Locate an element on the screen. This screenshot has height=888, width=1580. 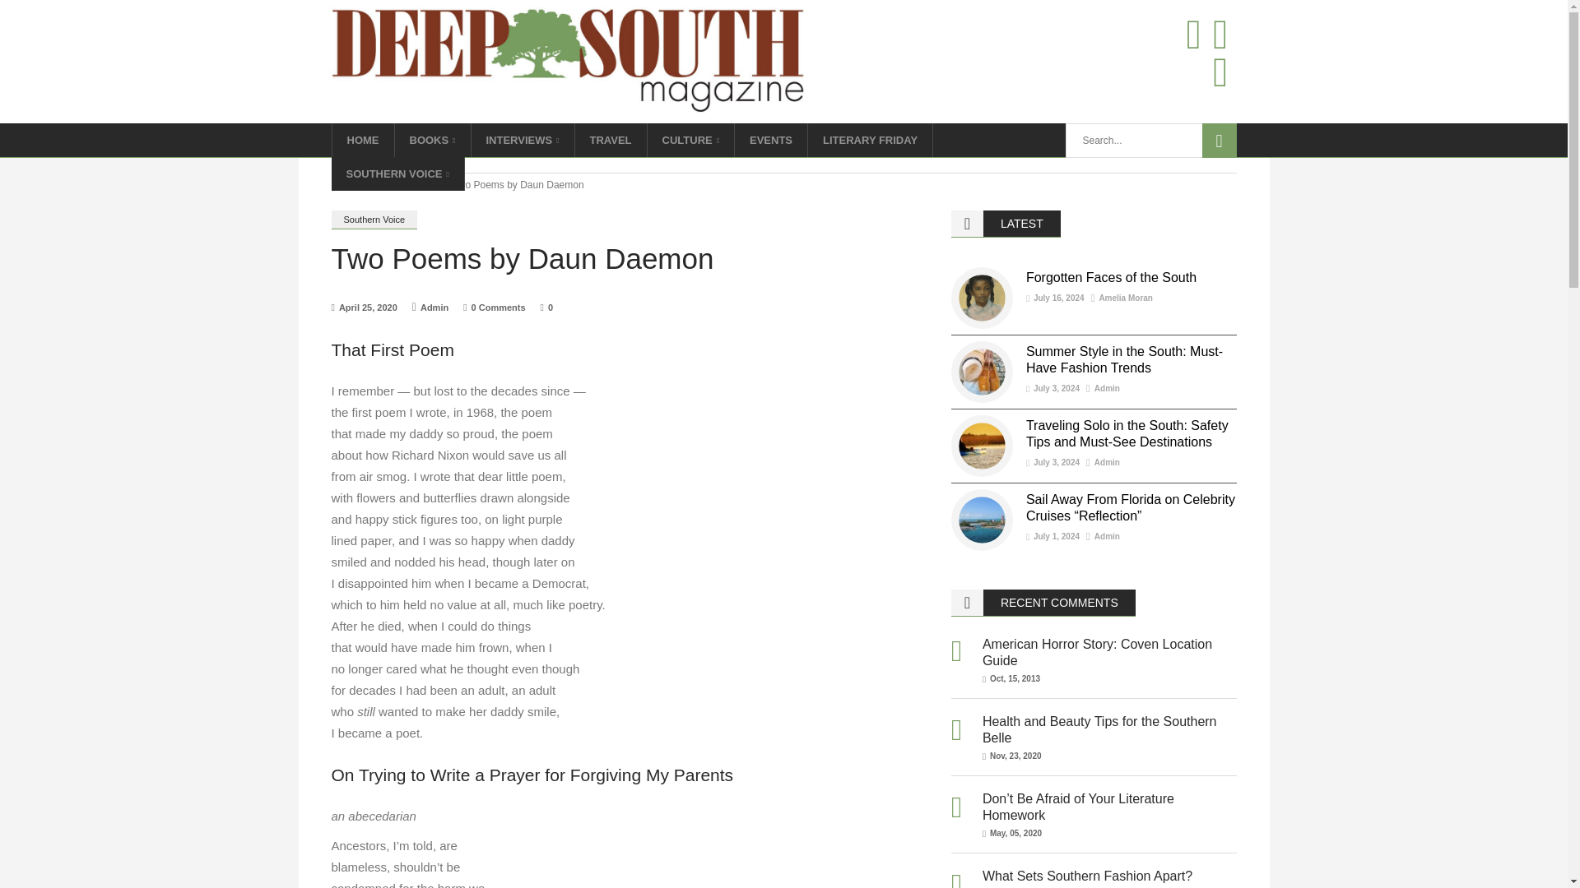
TRAVEL is located at coordinates (611, 140).